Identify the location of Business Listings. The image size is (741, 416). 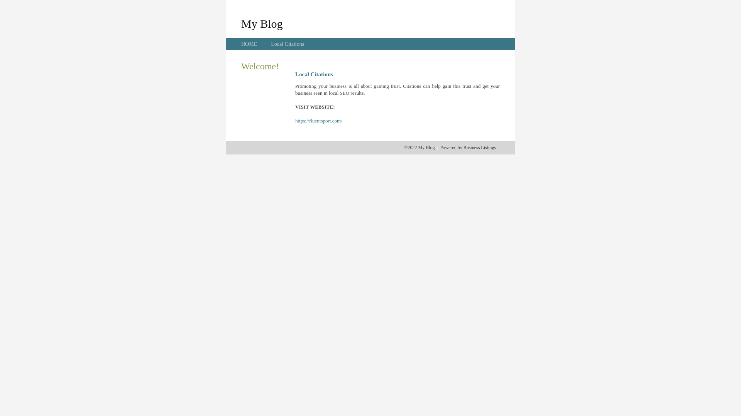
(480, 148).